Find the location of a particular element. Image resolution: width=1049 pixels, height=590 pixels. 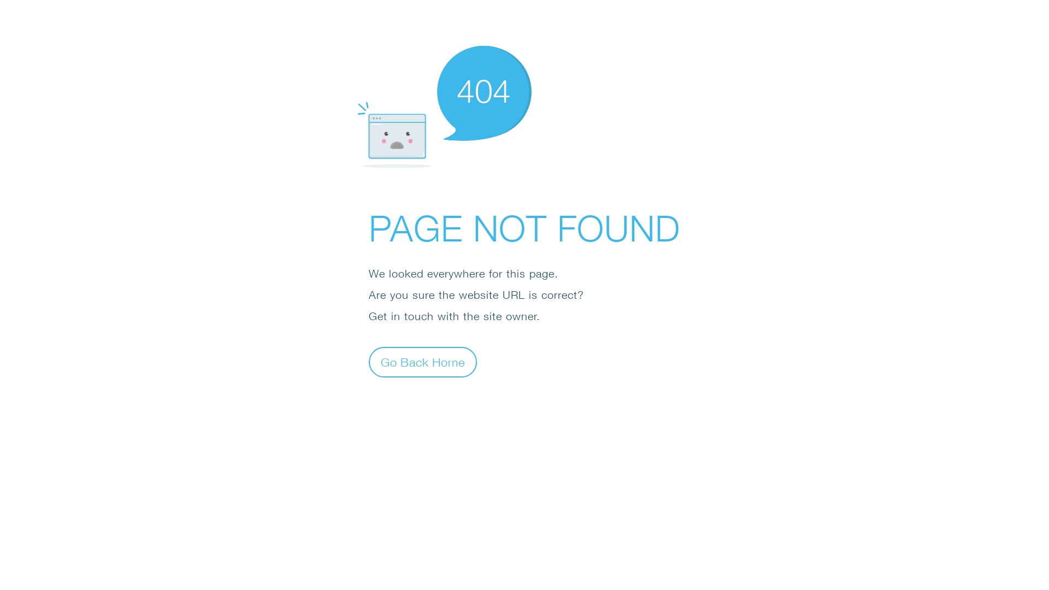

Go Back Home is located at coordinates (423, 362).